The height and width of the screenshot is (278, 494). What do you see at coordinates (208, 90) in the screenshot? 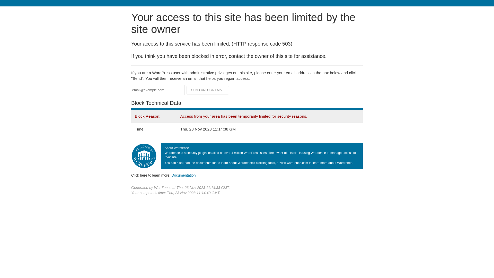
I see `Send Unlock Email` at bounding box center [208, 90].